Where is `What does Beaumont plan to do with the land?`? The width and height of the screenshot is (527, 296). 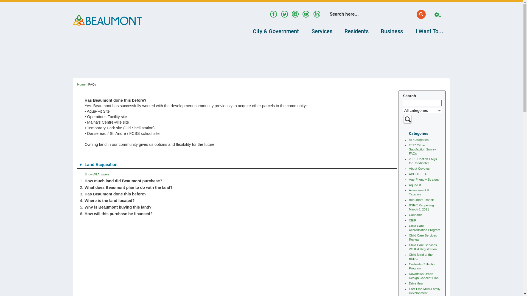
What does Beaumont plan to do with the land? is located at coordinates (128, 187).